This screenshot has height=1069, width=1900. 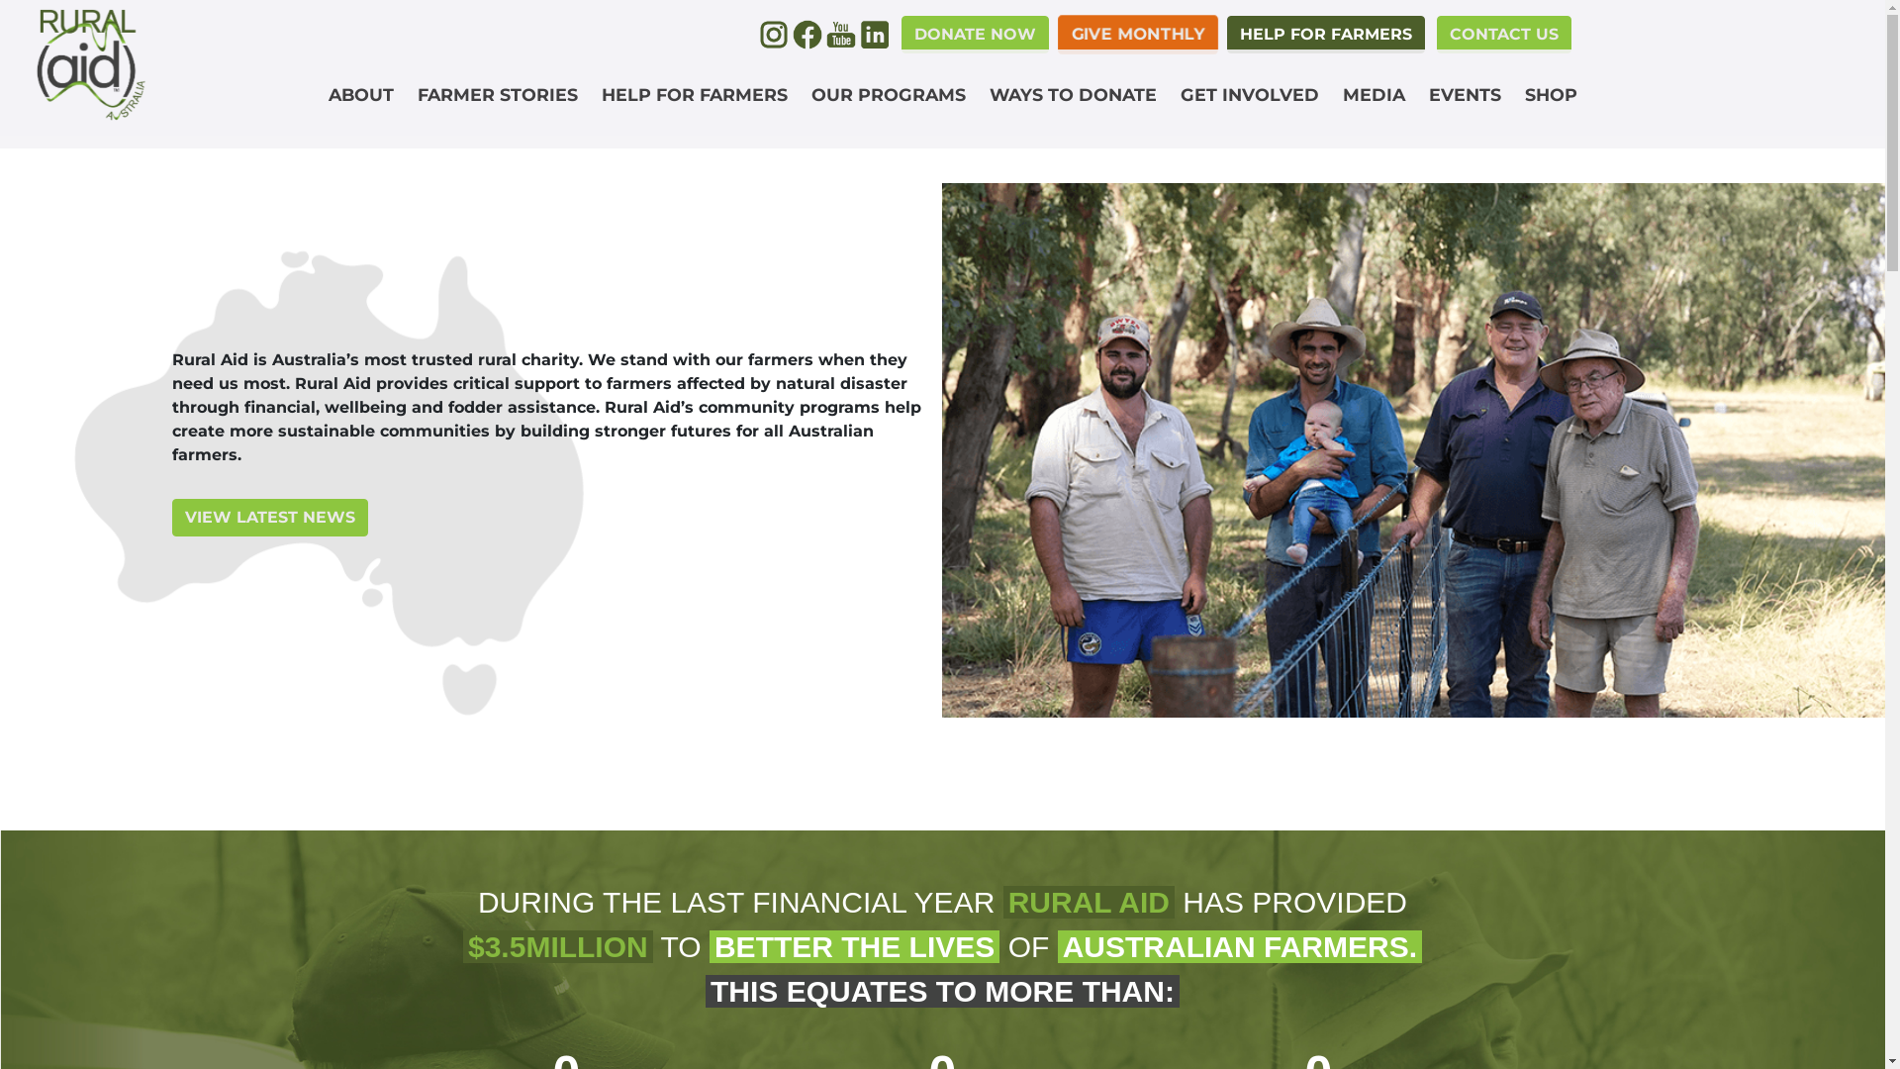 What do you see at coordinates (1250, 95) in the screenshot?
I see `GET INVOLVED` at bounding box center [1250, 95].